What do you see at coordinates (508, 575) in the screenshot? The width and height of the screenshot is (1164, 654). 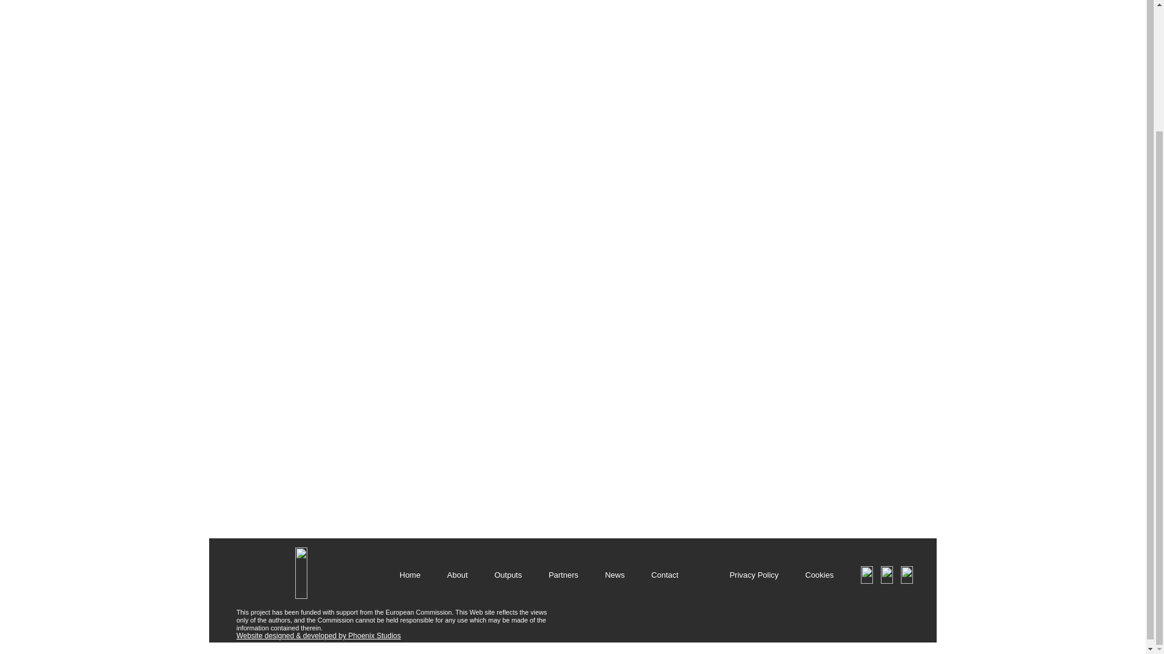 I see `Outputs` at bounding box center [508, 575].